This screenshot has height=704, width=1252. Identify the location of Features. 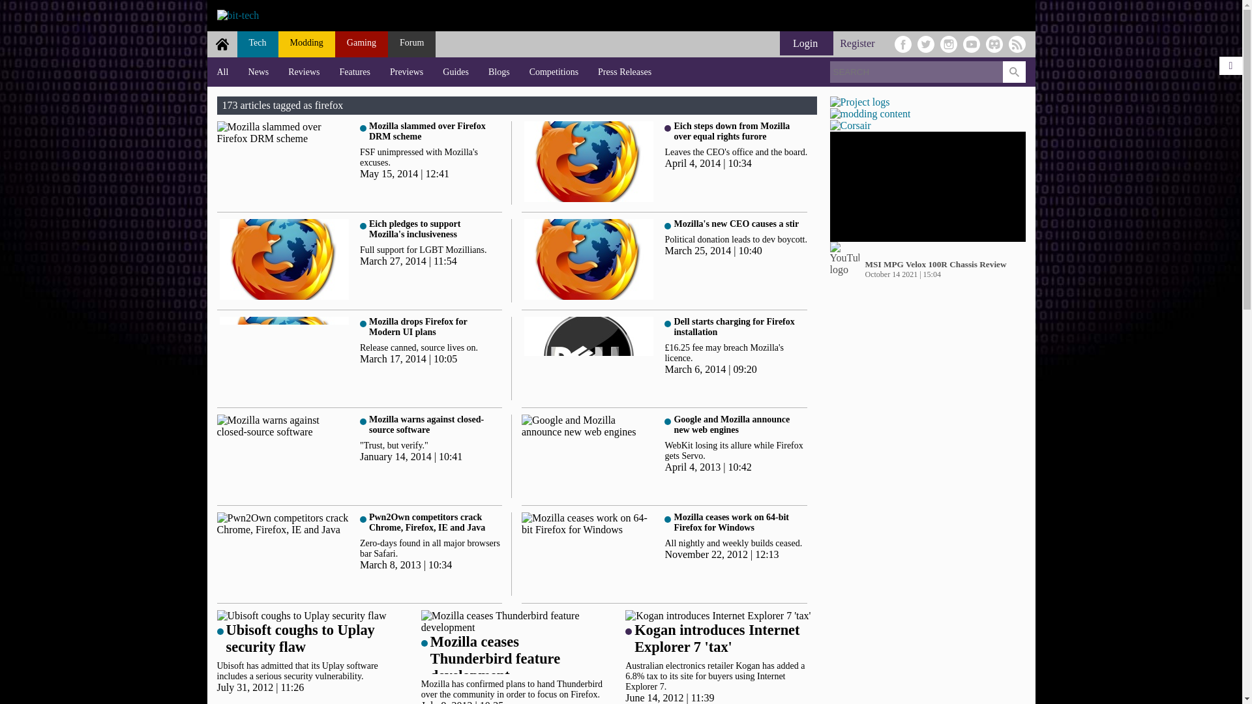
(355, 72).